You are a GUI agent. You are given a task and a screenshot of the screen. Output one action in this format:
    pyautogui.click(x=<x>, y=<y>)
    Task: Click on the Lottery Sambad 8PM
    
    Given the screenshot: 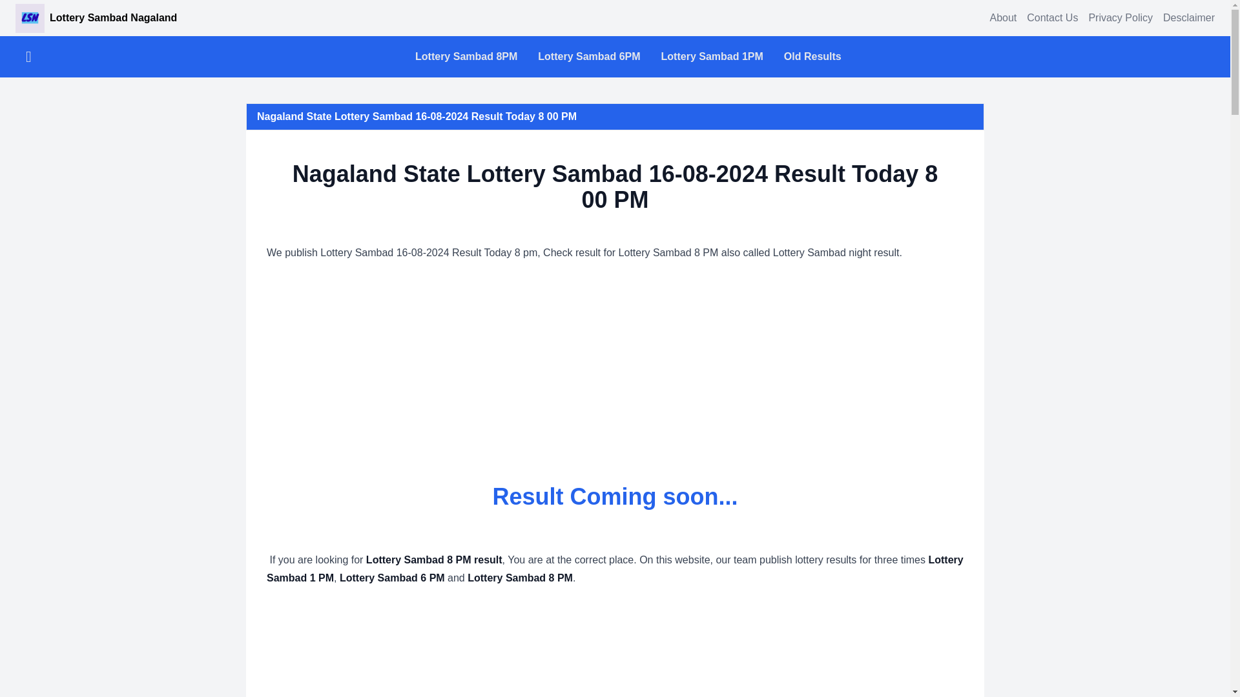 What is the action you would take?
    pyautogui.click(x=466, y=57)
    